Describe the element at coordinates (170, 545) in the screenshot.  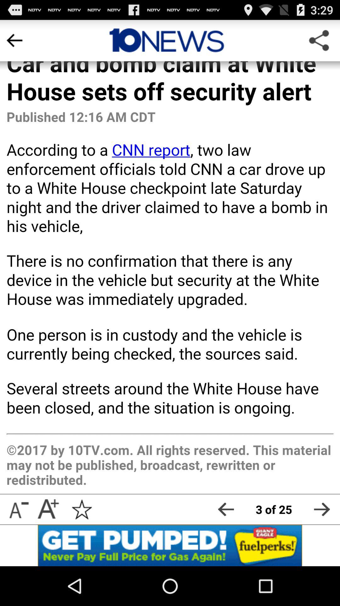
I see `open advertisement` at that location.